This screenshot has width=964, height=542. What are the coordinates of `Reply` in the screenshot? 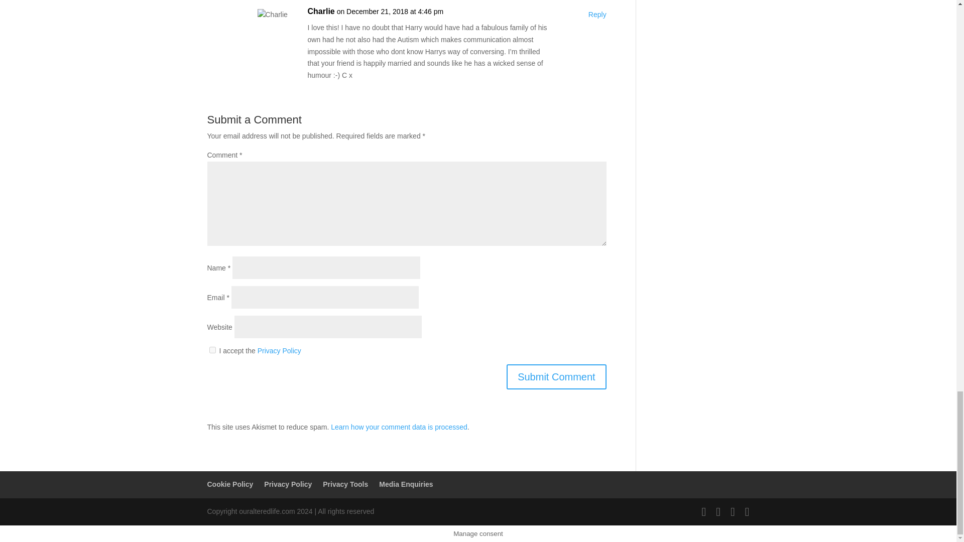 It's located at (597, 15).